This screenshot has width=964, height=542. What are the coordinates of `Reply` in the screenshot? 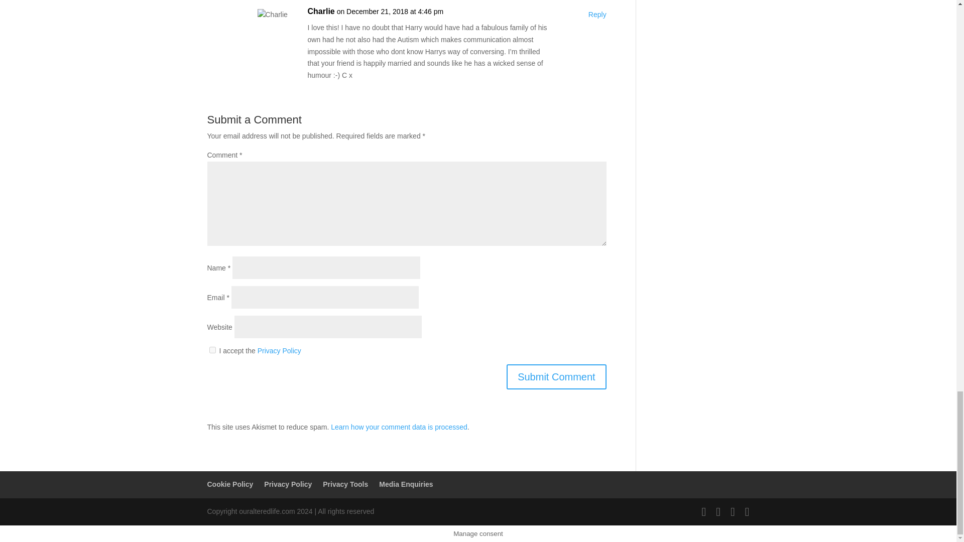 It's located at (597, 15).